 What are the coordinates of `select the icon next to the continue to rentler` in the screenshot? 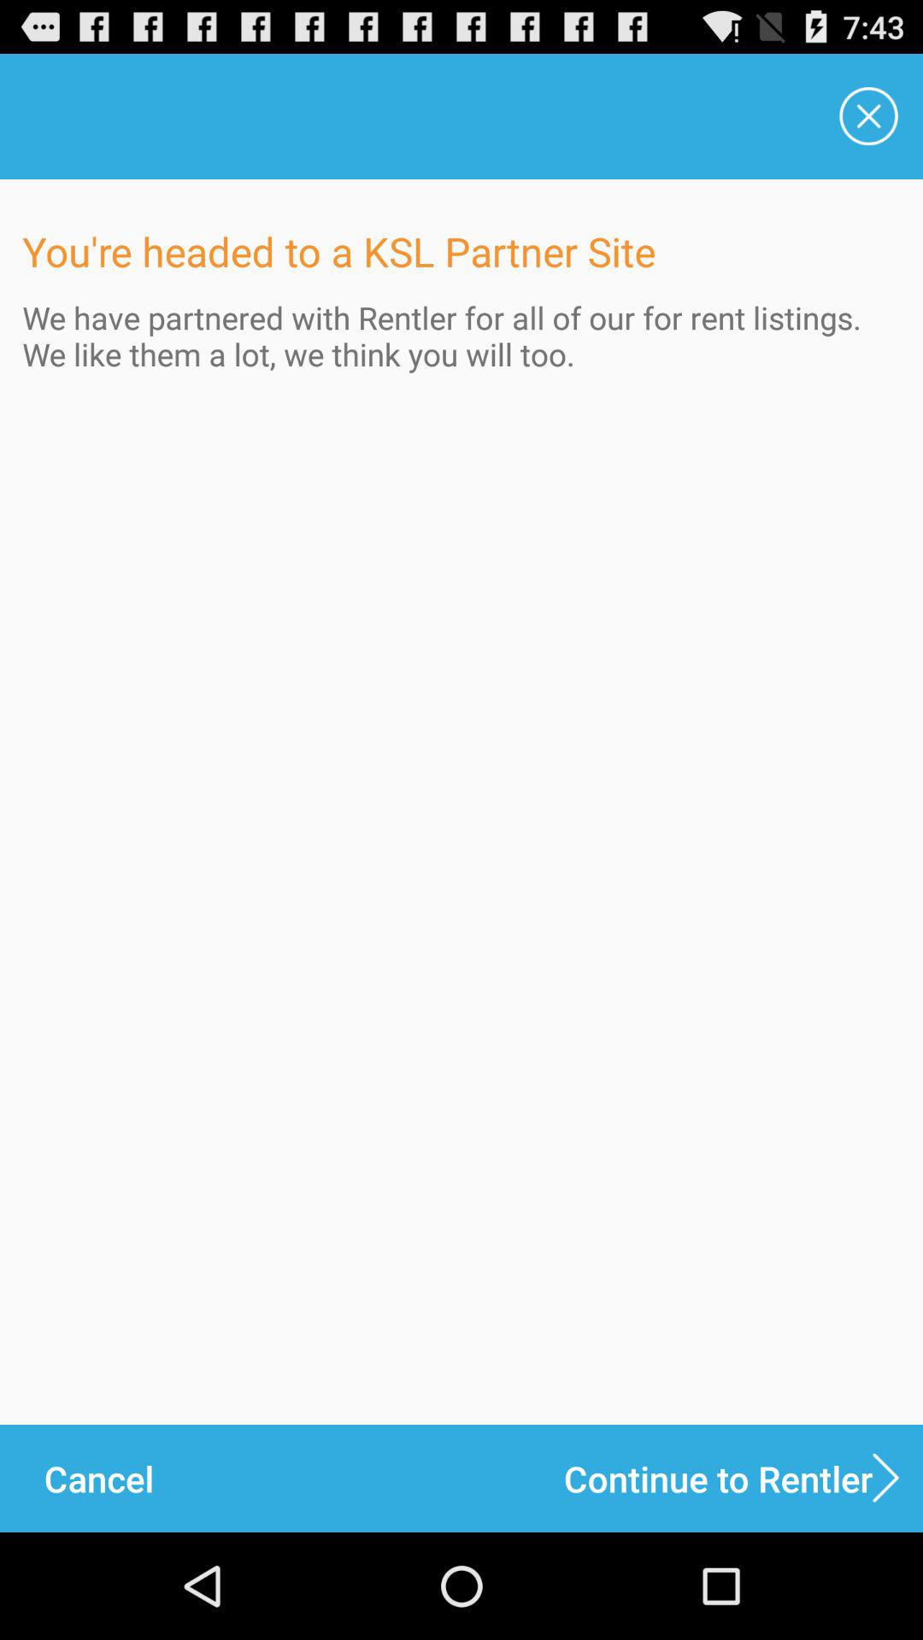 It's located at (98, 1478).